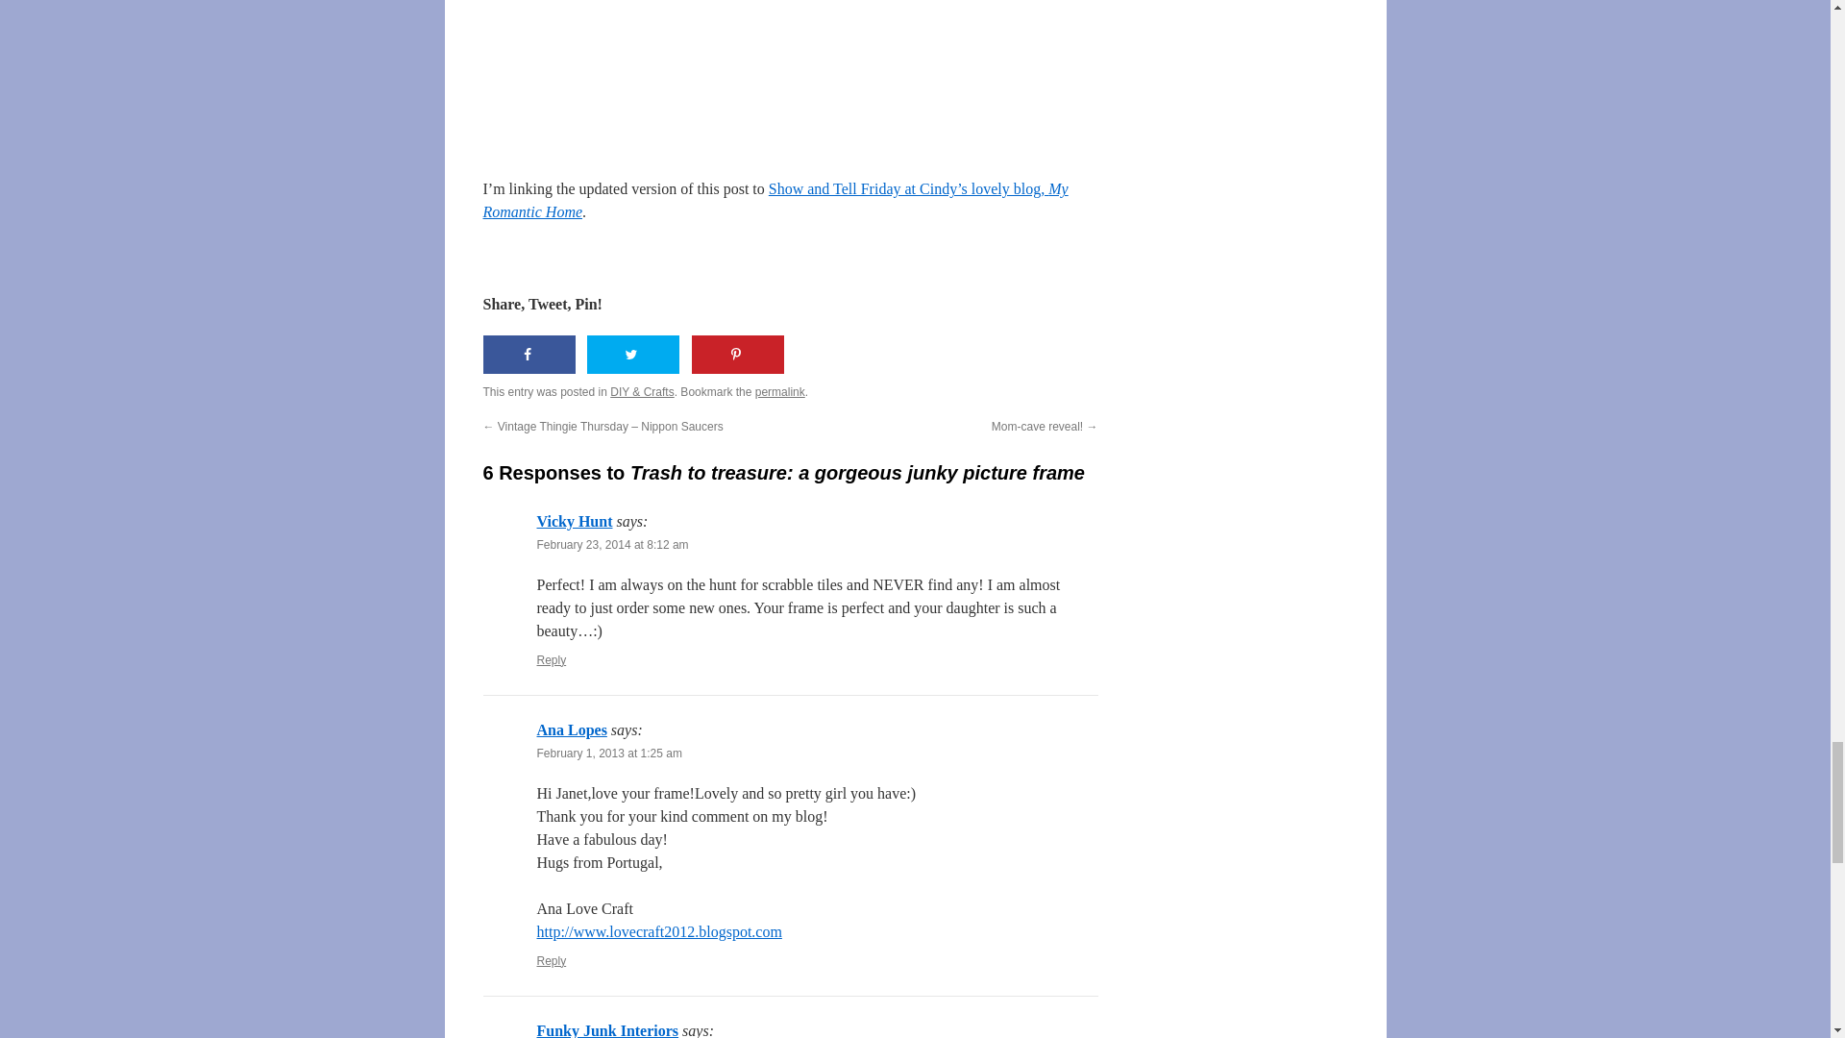  Describe the element at coordinates (552, 960) in the screenshot. I see `Reply` at that location.